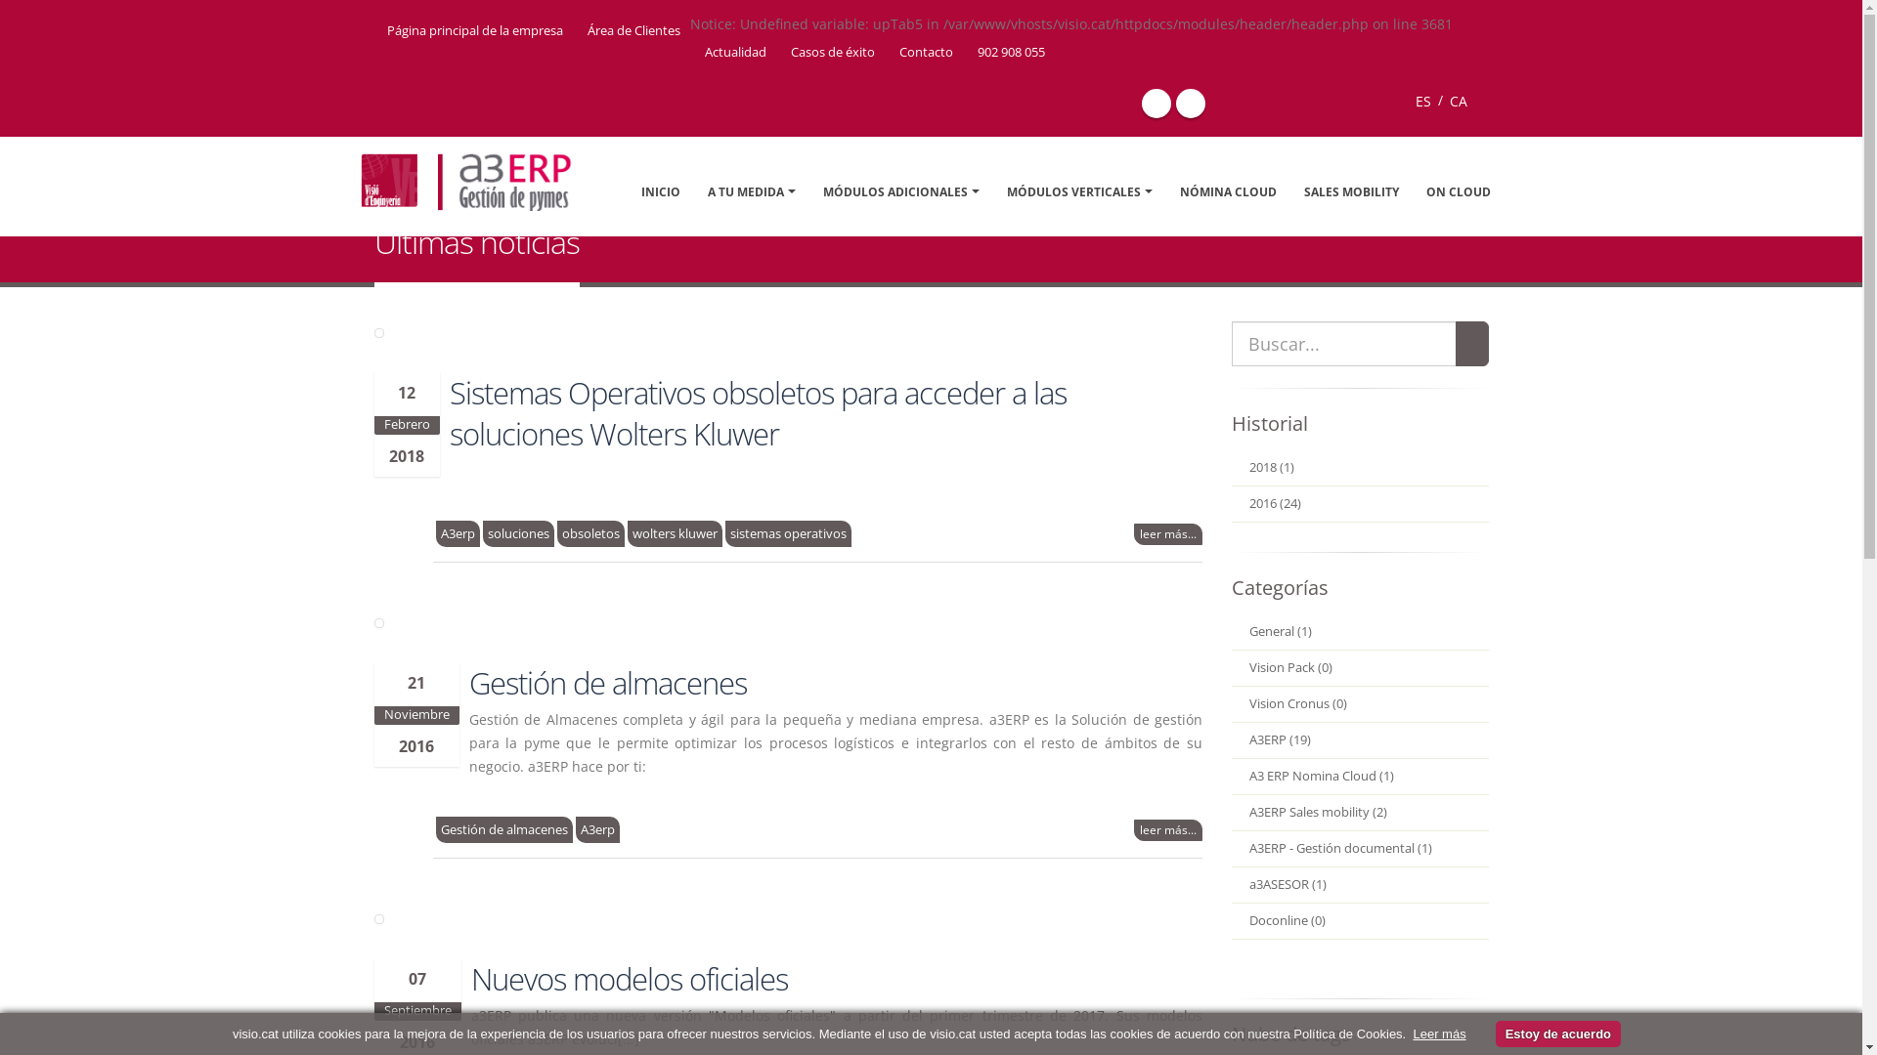 The height and width of the screenshot is (1055, 1877). Describe the element at coordinates (751, 192) in the screenshot. I see `A TU MEDIDA` at that location.